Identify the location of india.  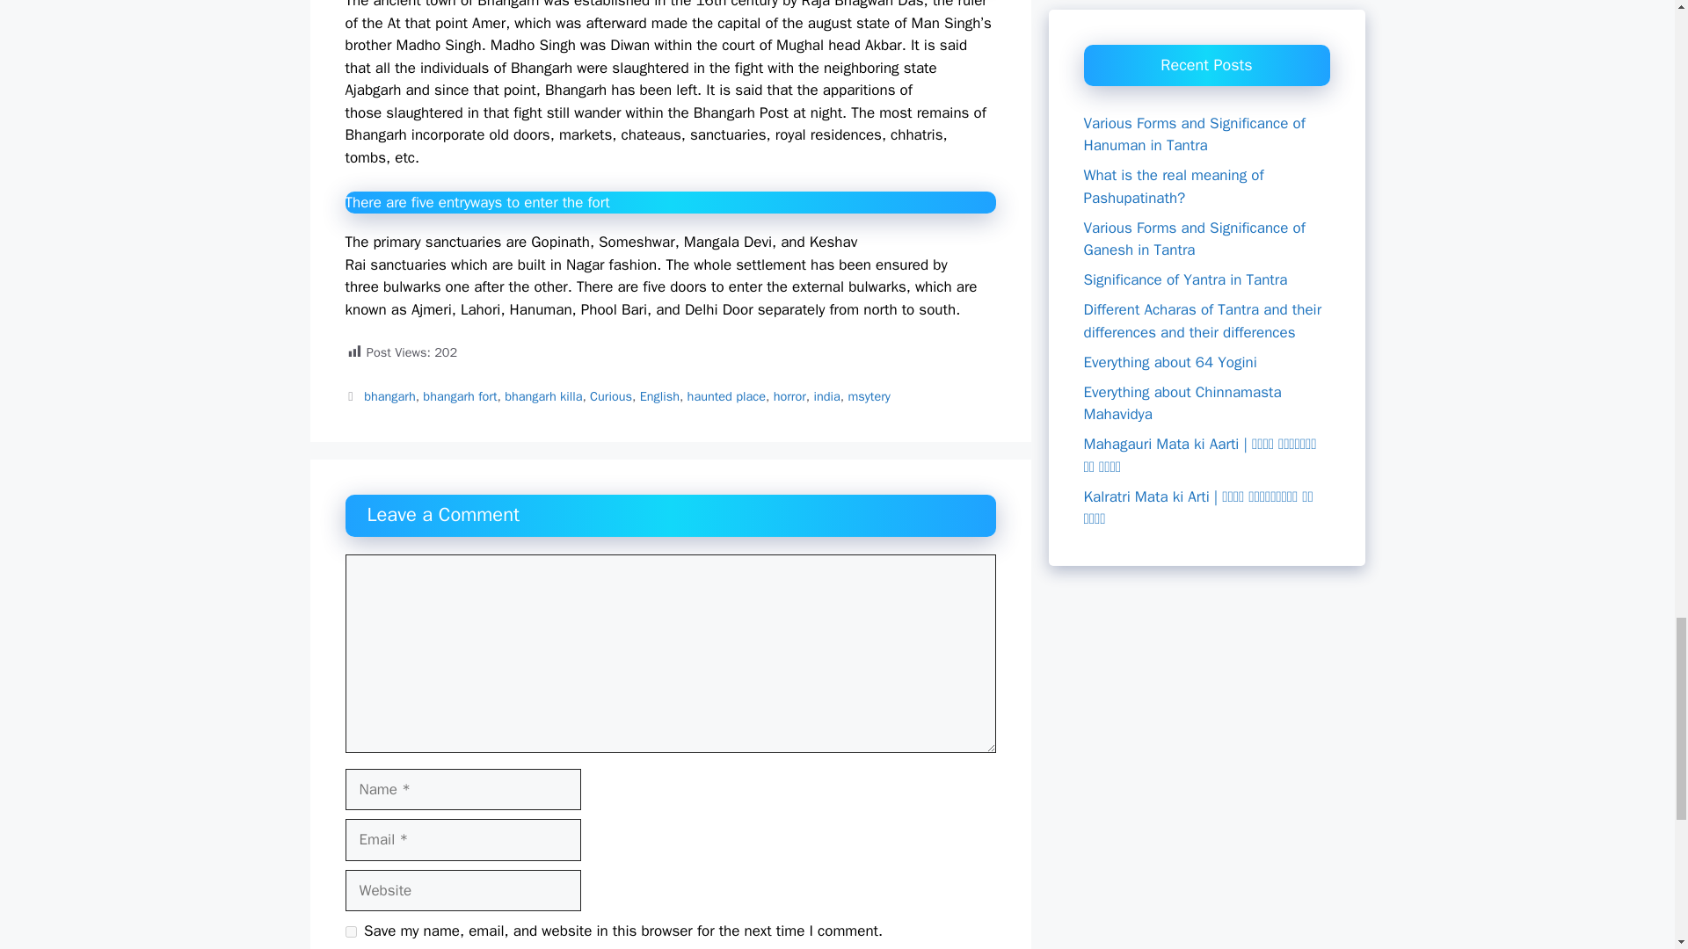
(826, 395).